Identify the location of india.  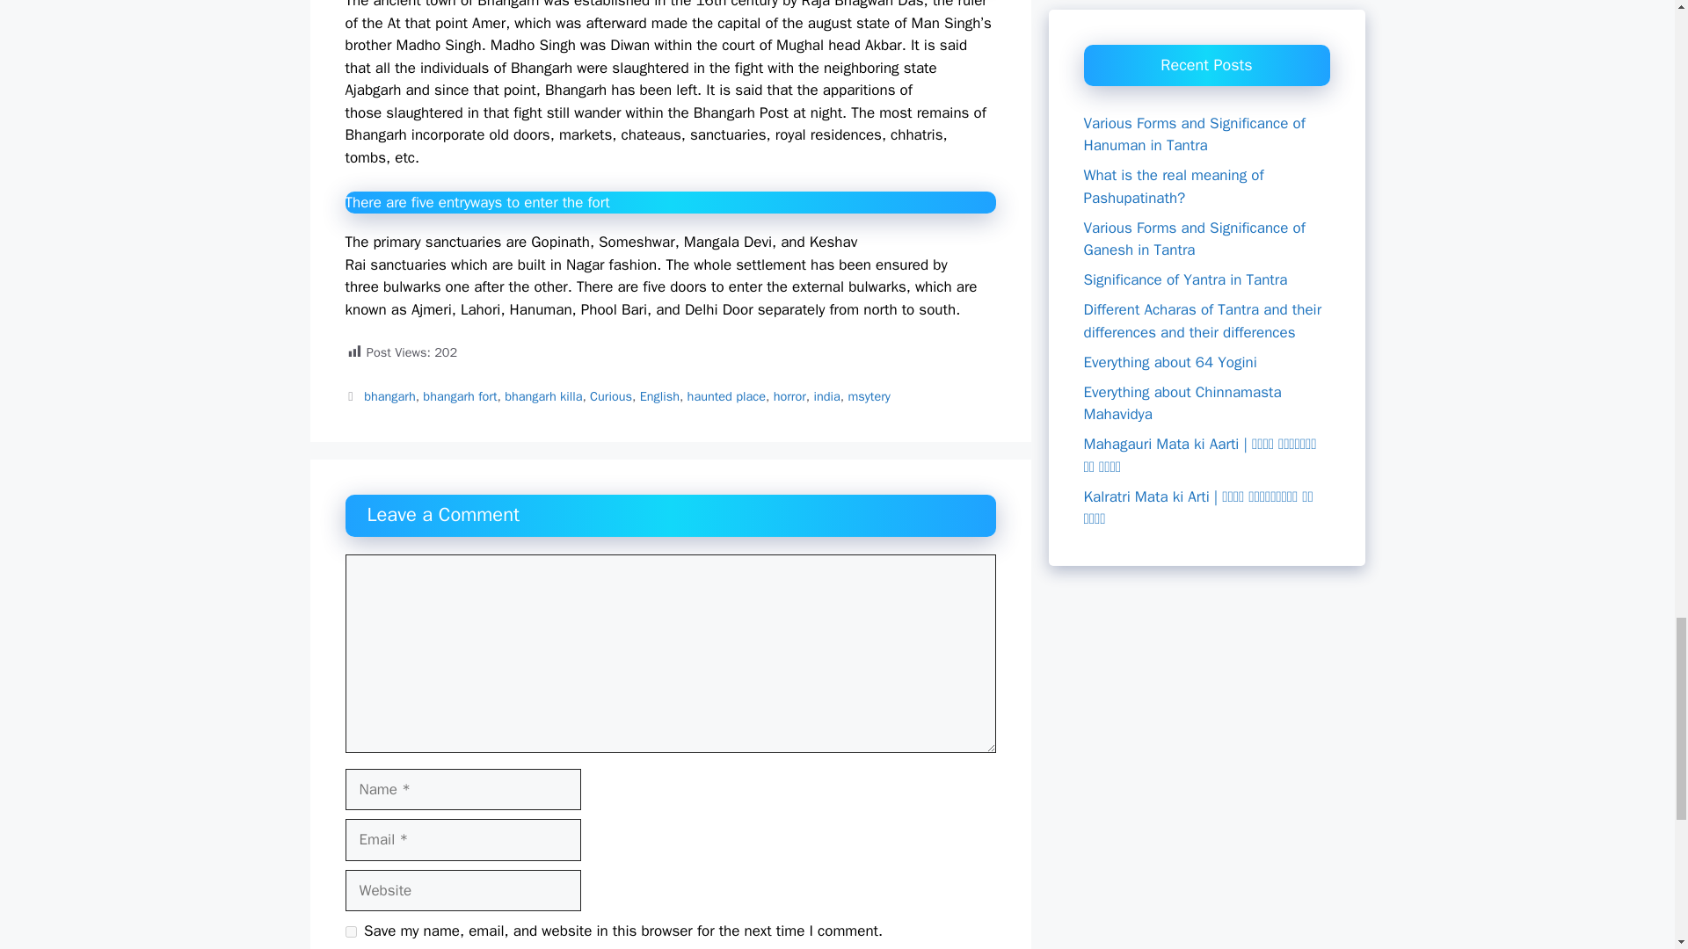
(826, 395).